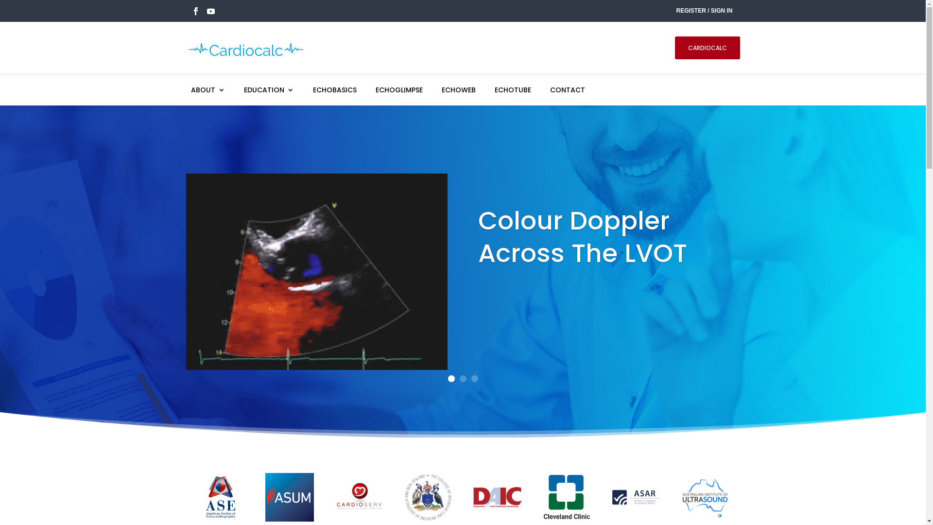  I want to click on EDUCATION, so click(269, 90).